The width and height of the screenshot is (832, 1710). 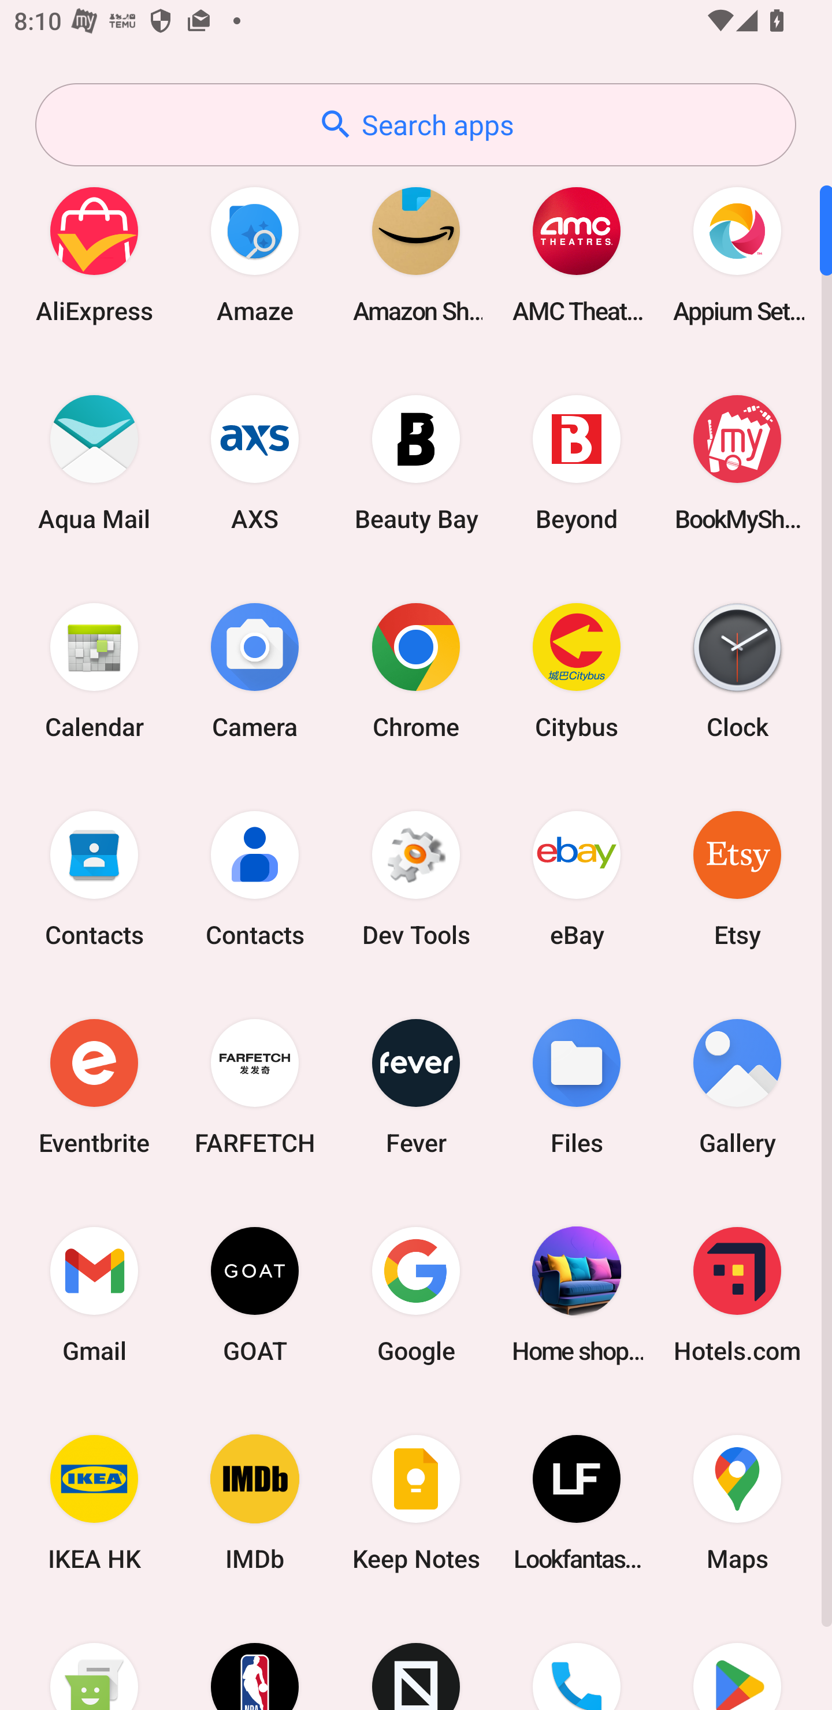 I want to click on Contacts, so click(x=94, y=878).